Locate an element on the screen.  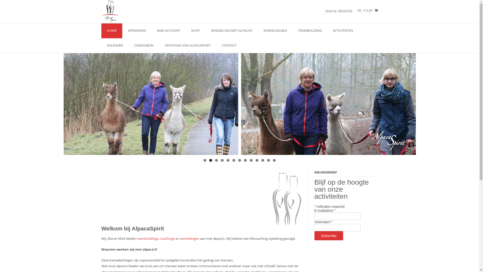
Subscribe is located at coordinates (329, 236).